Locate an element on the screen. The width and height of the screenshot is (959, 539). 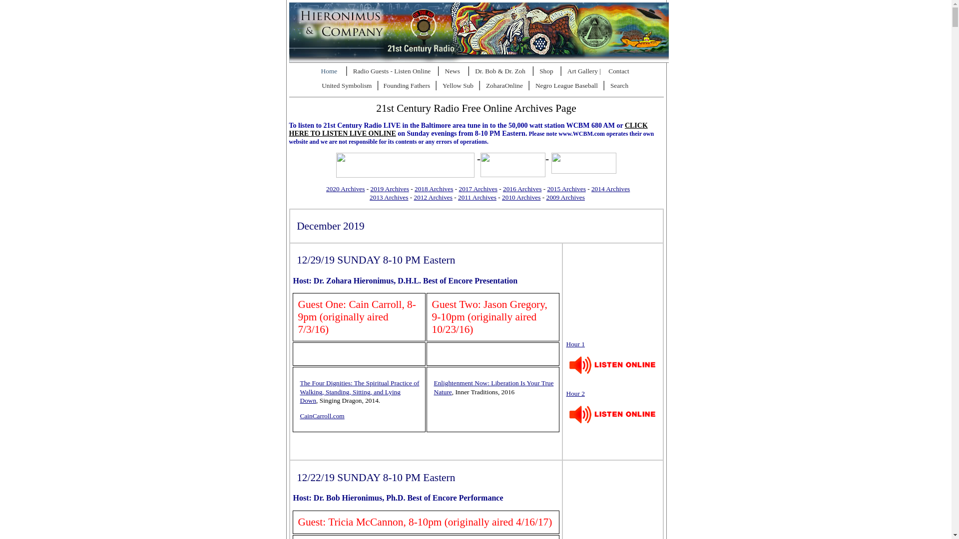
2013 Archives is located at coordinates (389, 198).